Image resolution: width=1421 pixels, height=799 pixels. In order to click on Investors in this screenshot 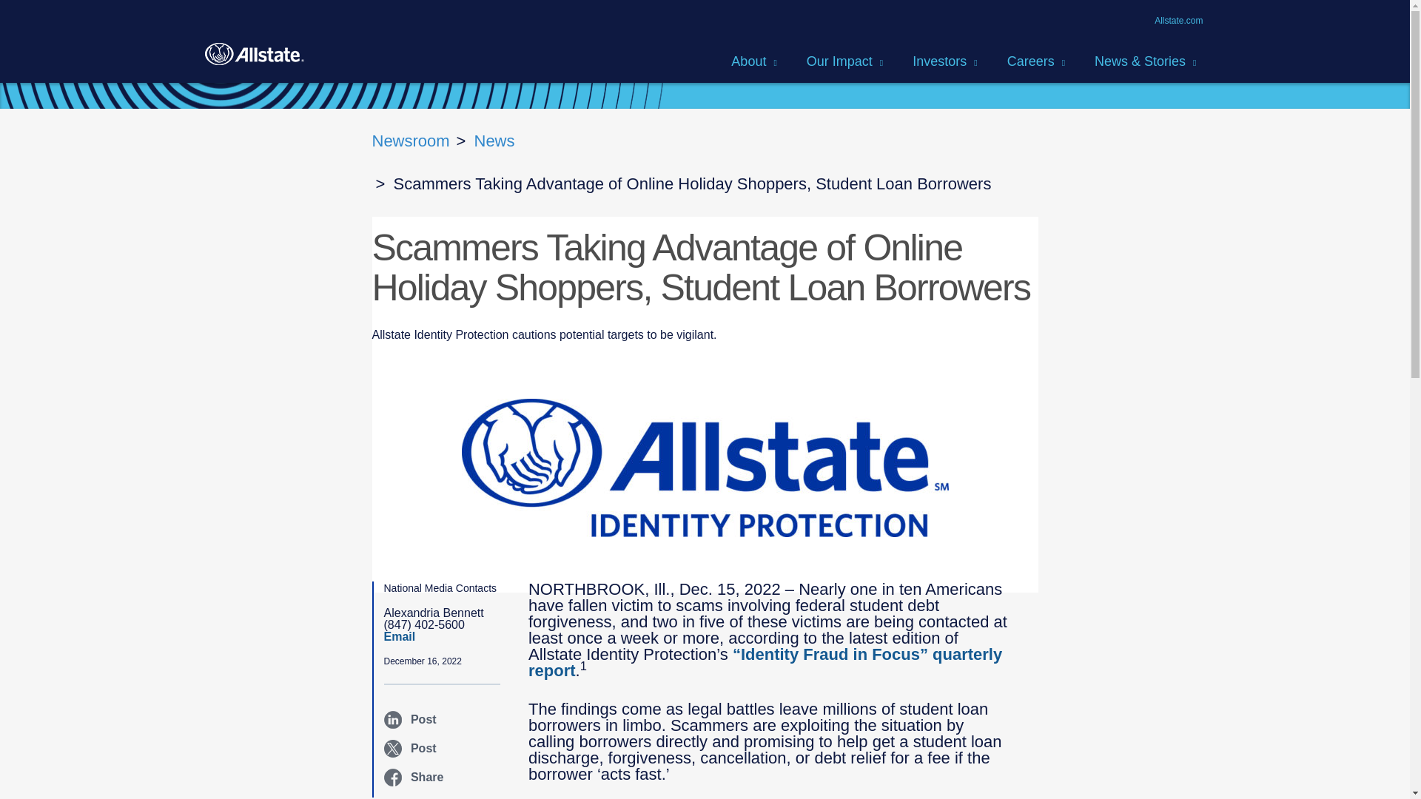, I will do `click(948, 62)`.